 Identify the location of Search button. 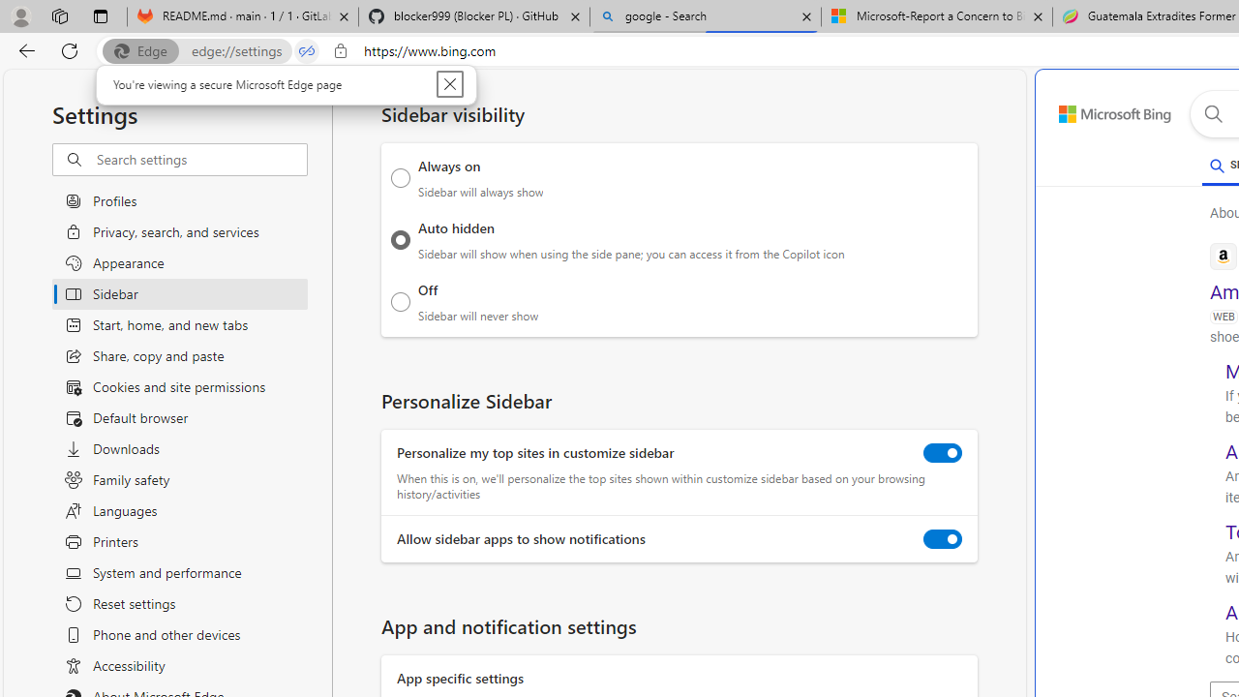
(1213, 114).